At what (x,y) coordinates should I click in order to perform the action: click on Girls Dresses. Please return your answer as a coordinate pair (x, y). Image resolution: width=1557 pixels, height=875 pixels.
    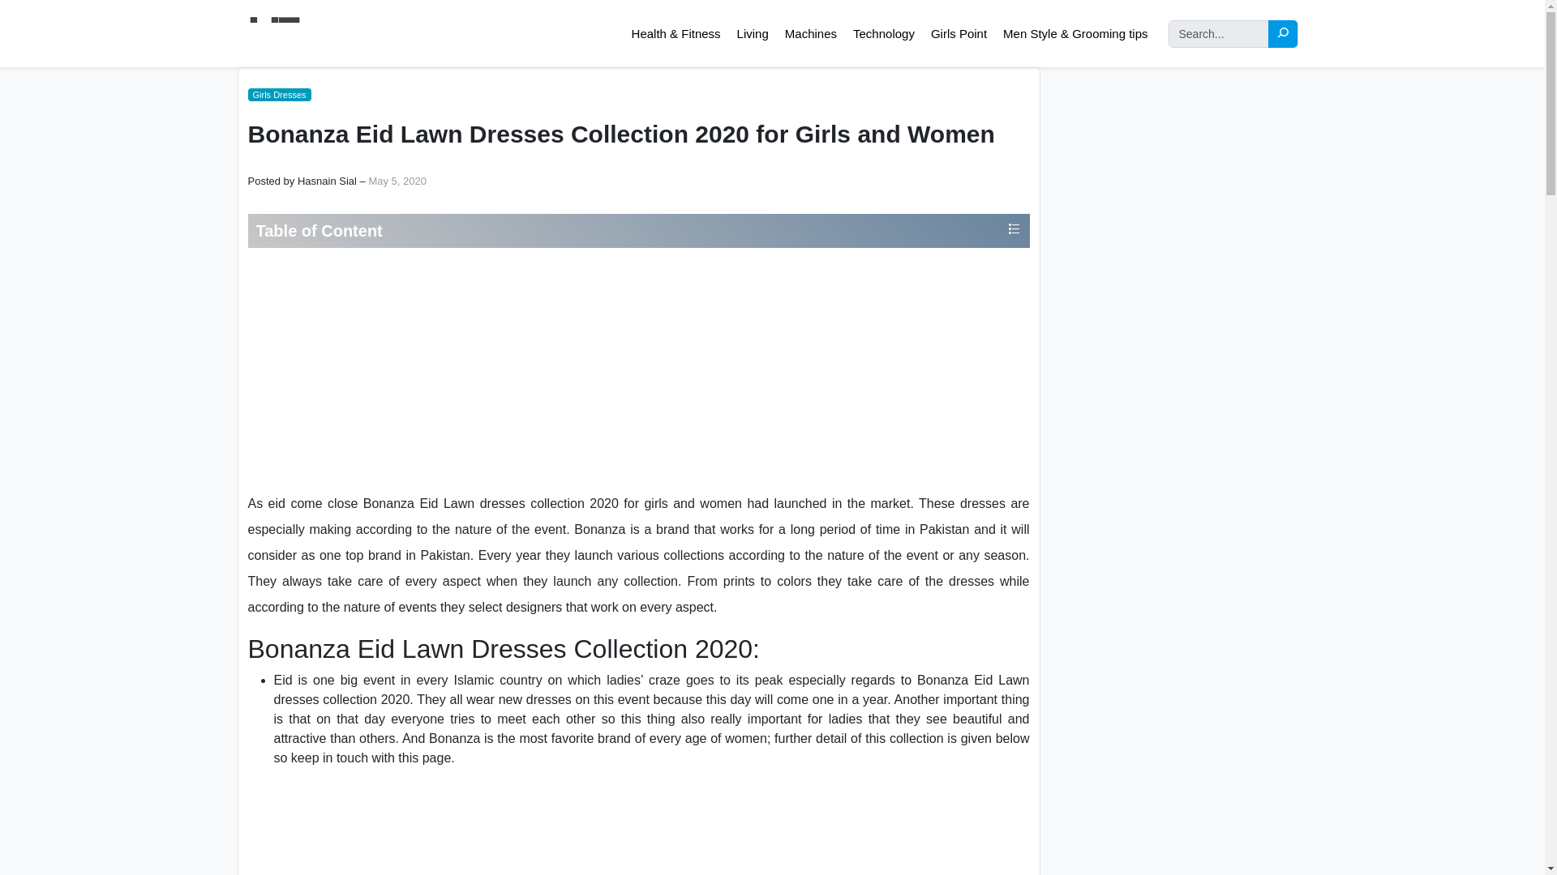
    Looking at the image, I should click on (279, 95).